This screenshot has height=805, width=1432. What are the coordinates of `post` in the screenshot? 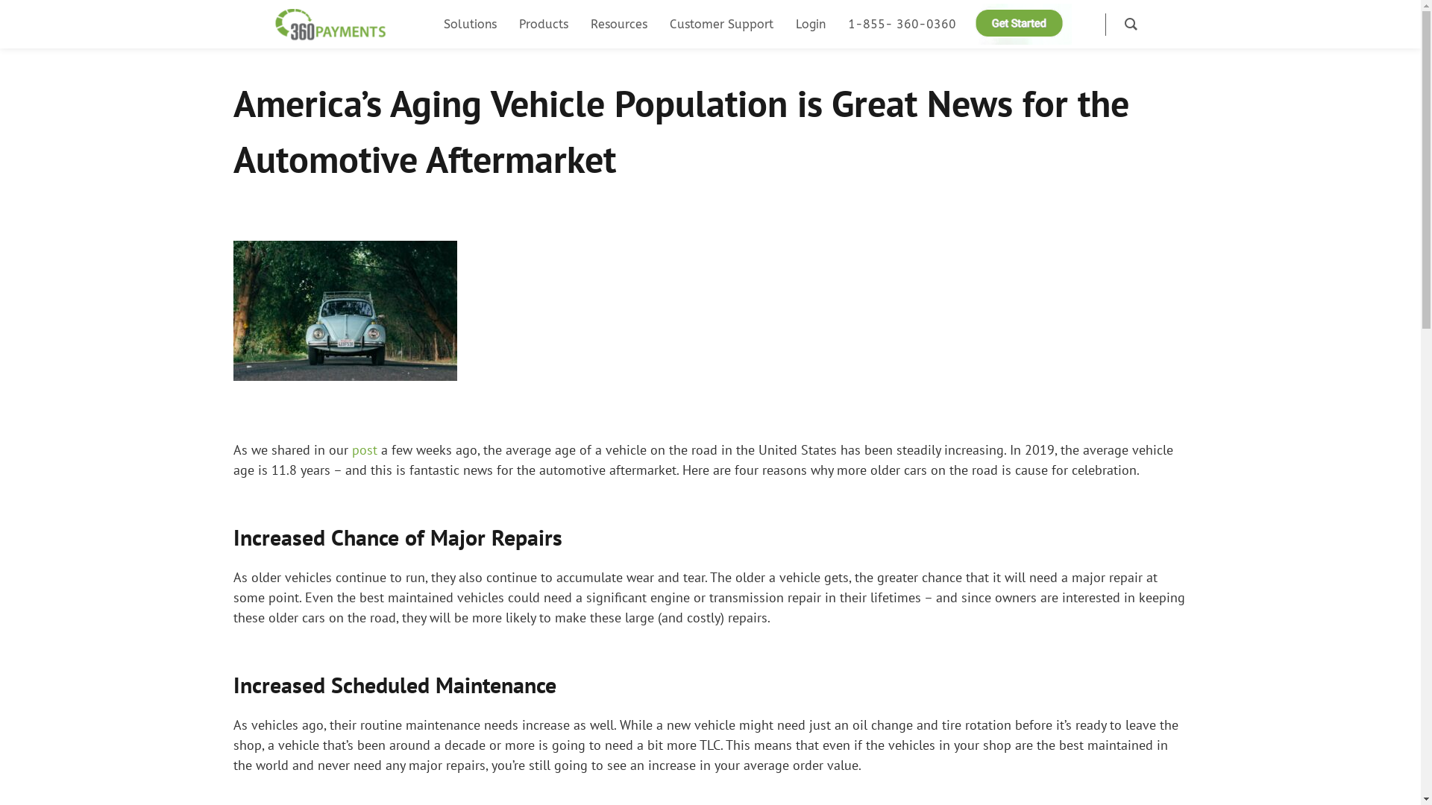 It's located at (365, 450).